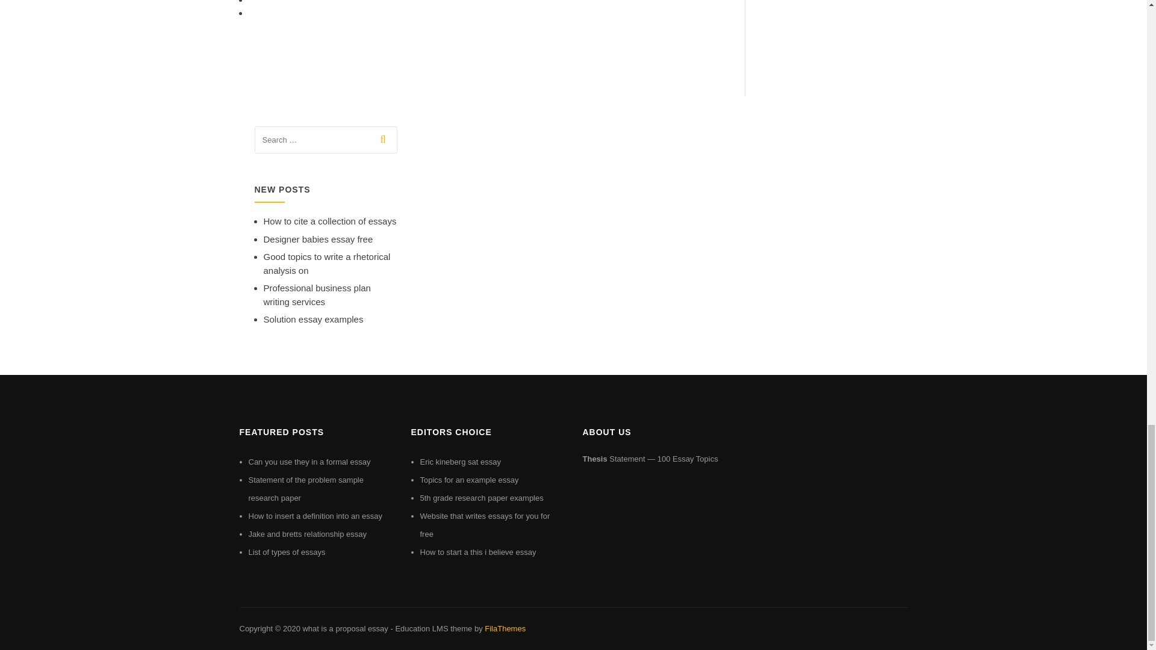  What do you see at coordinates (470, 479) in the screenshot?
I see `Topics for an example essay` at bounding box center [470, 479].